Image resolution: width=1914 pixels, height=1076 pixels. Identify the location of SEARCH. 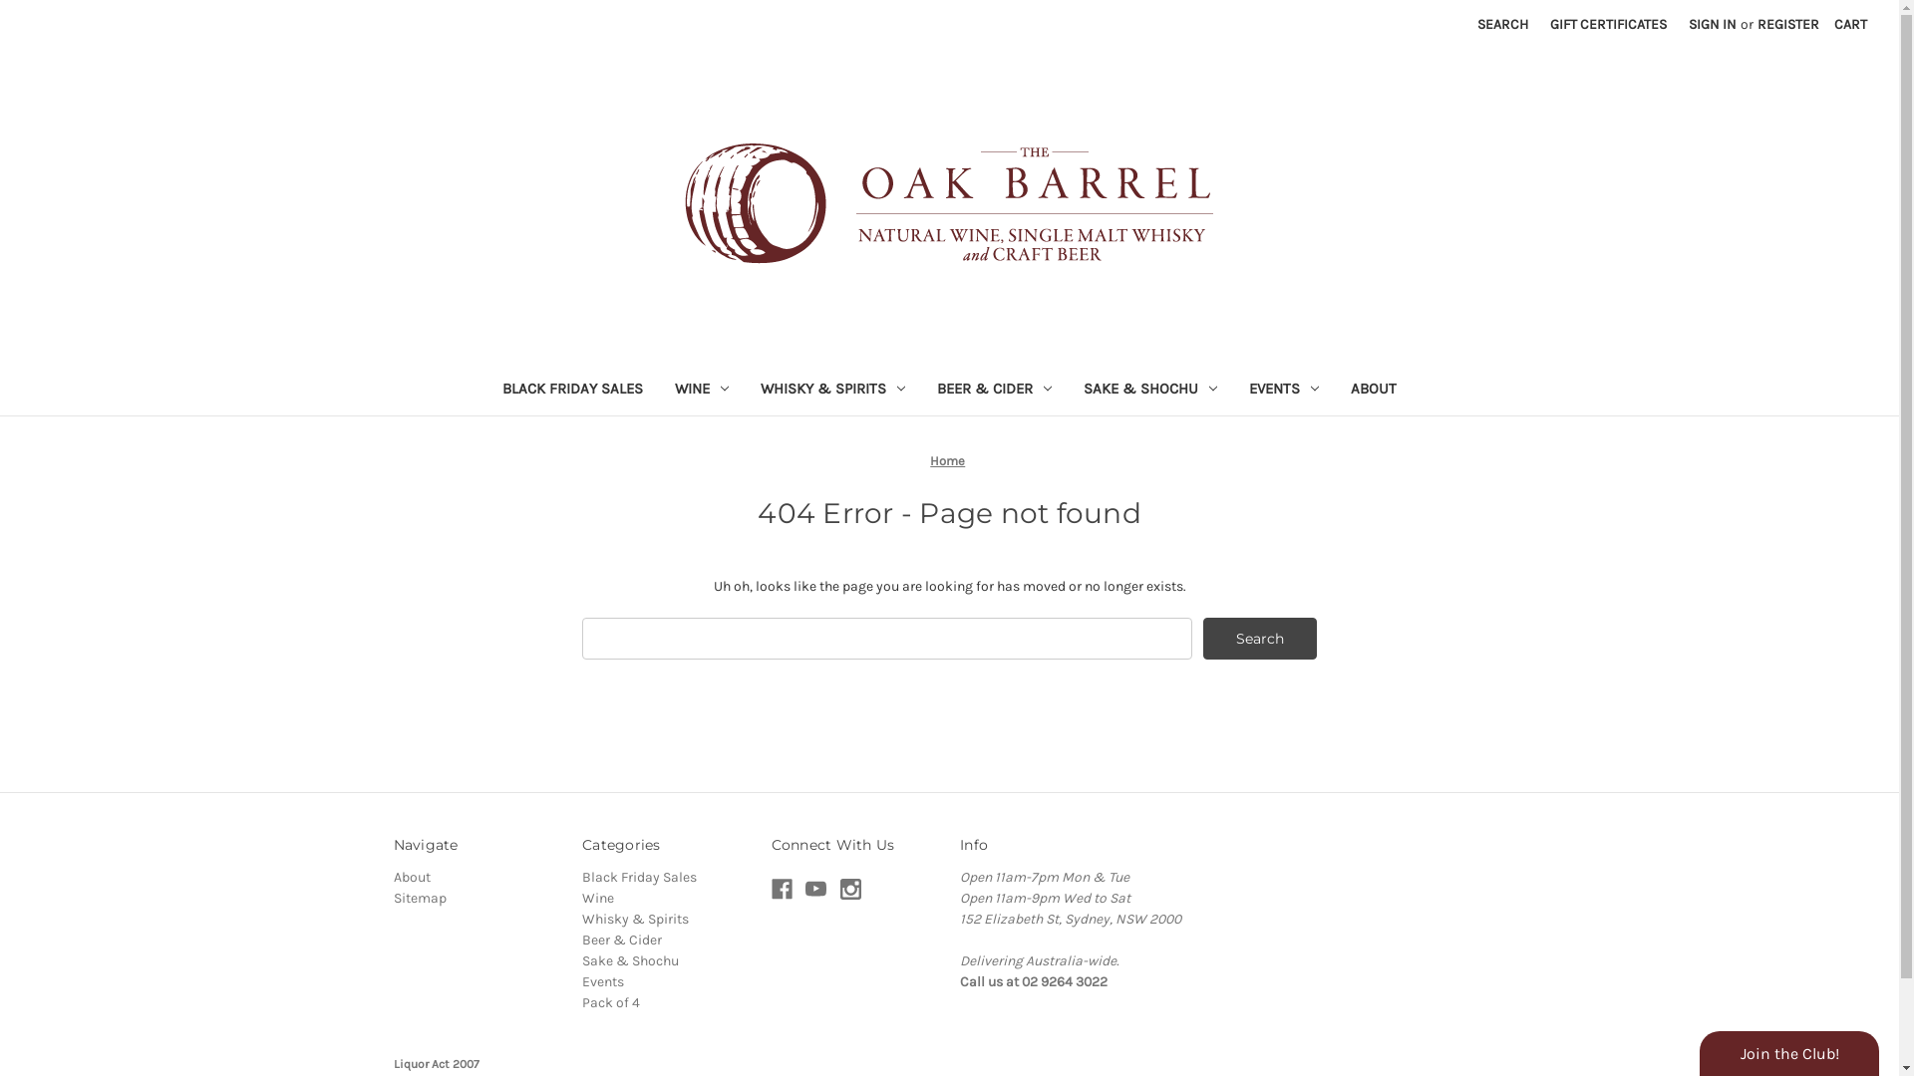
(1503, 24).